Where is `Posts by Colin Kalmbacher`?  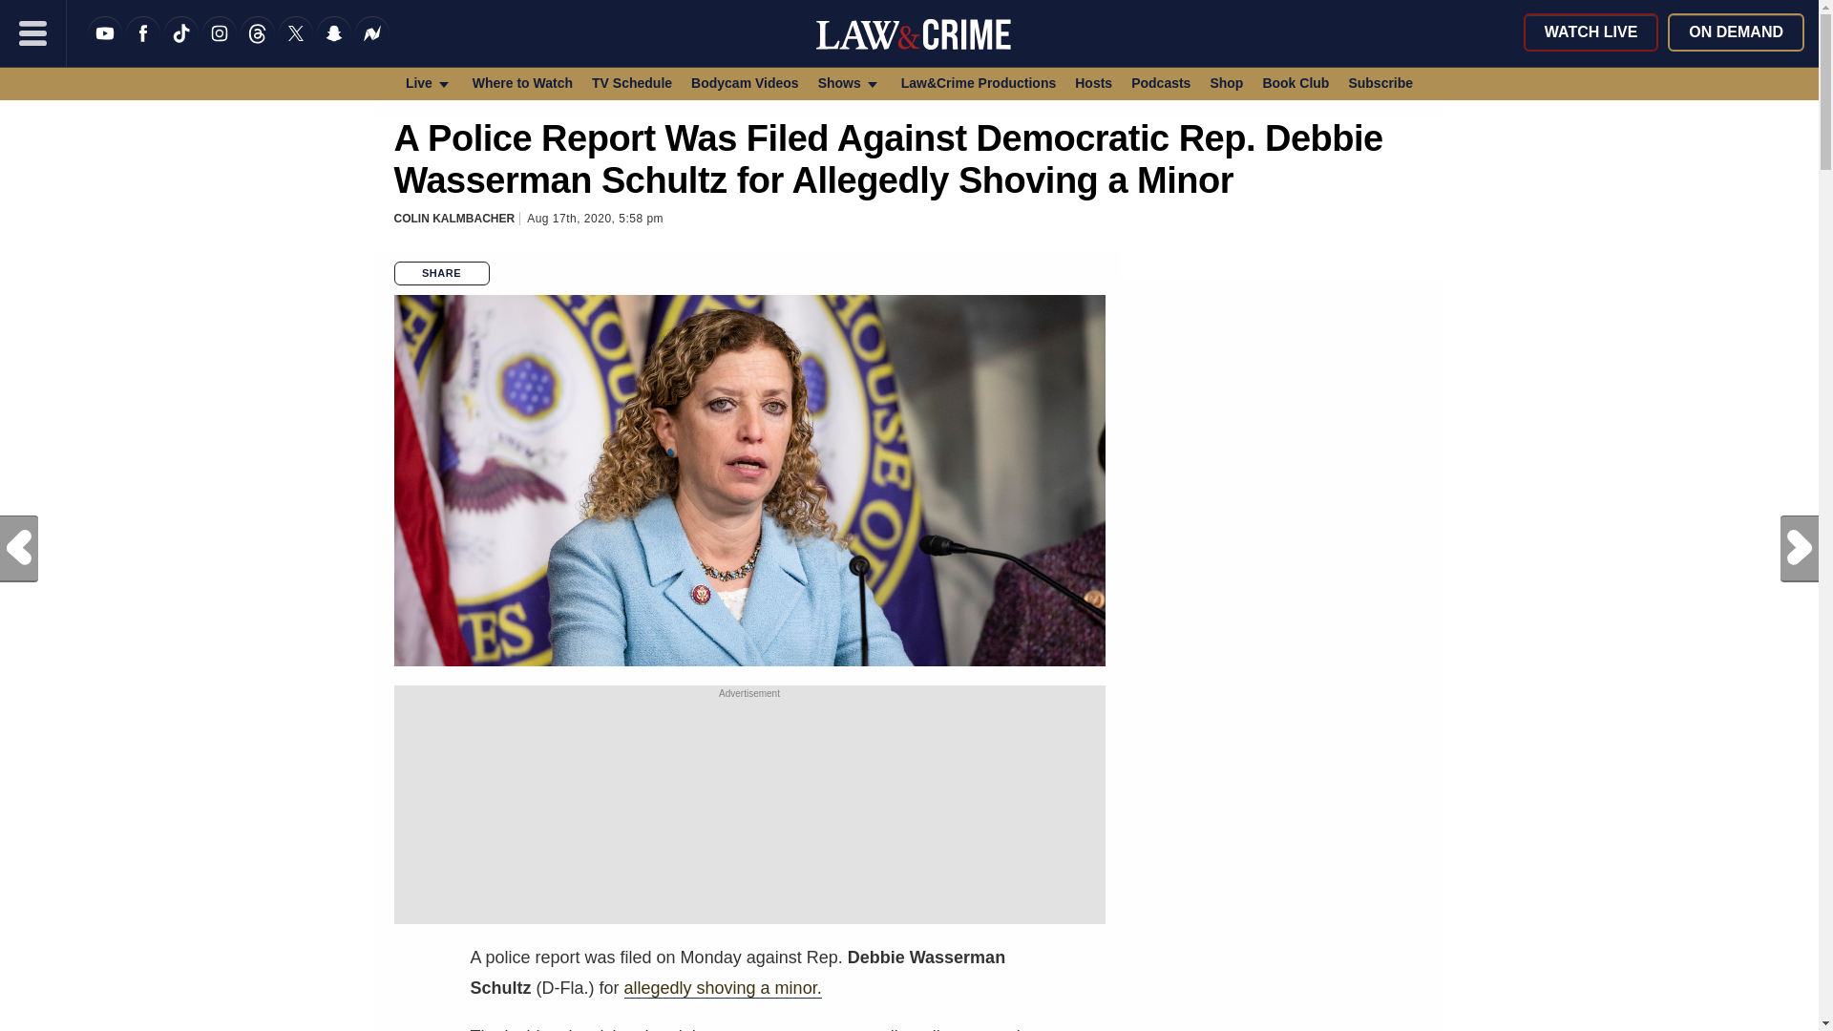
Posts by Colin Kalmbacher is located at coordinates (454, 219).